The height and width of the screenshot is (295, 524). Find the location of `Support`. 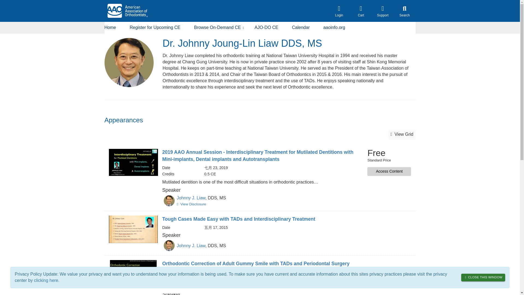

Support is located at coordinates (382, 11).